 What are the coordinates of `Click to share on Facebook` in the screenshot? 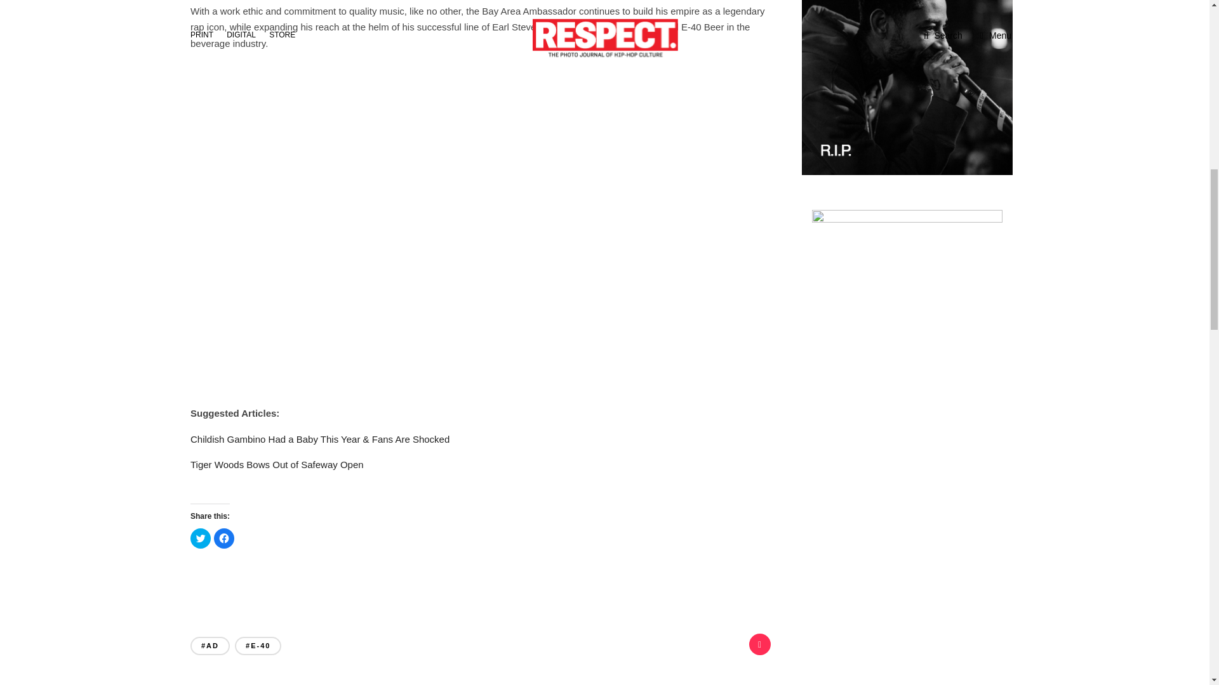 It's located at (223, 538).